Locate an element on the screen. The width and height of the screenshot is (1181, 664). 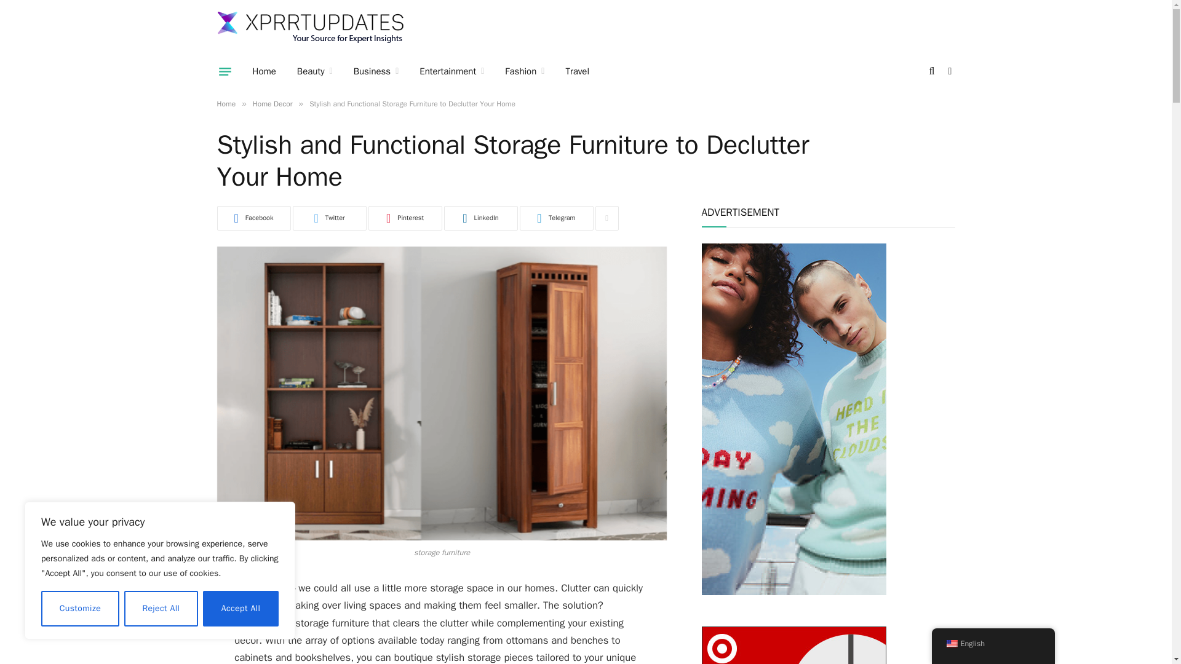
Fashion is located at coordinates (525, 71).